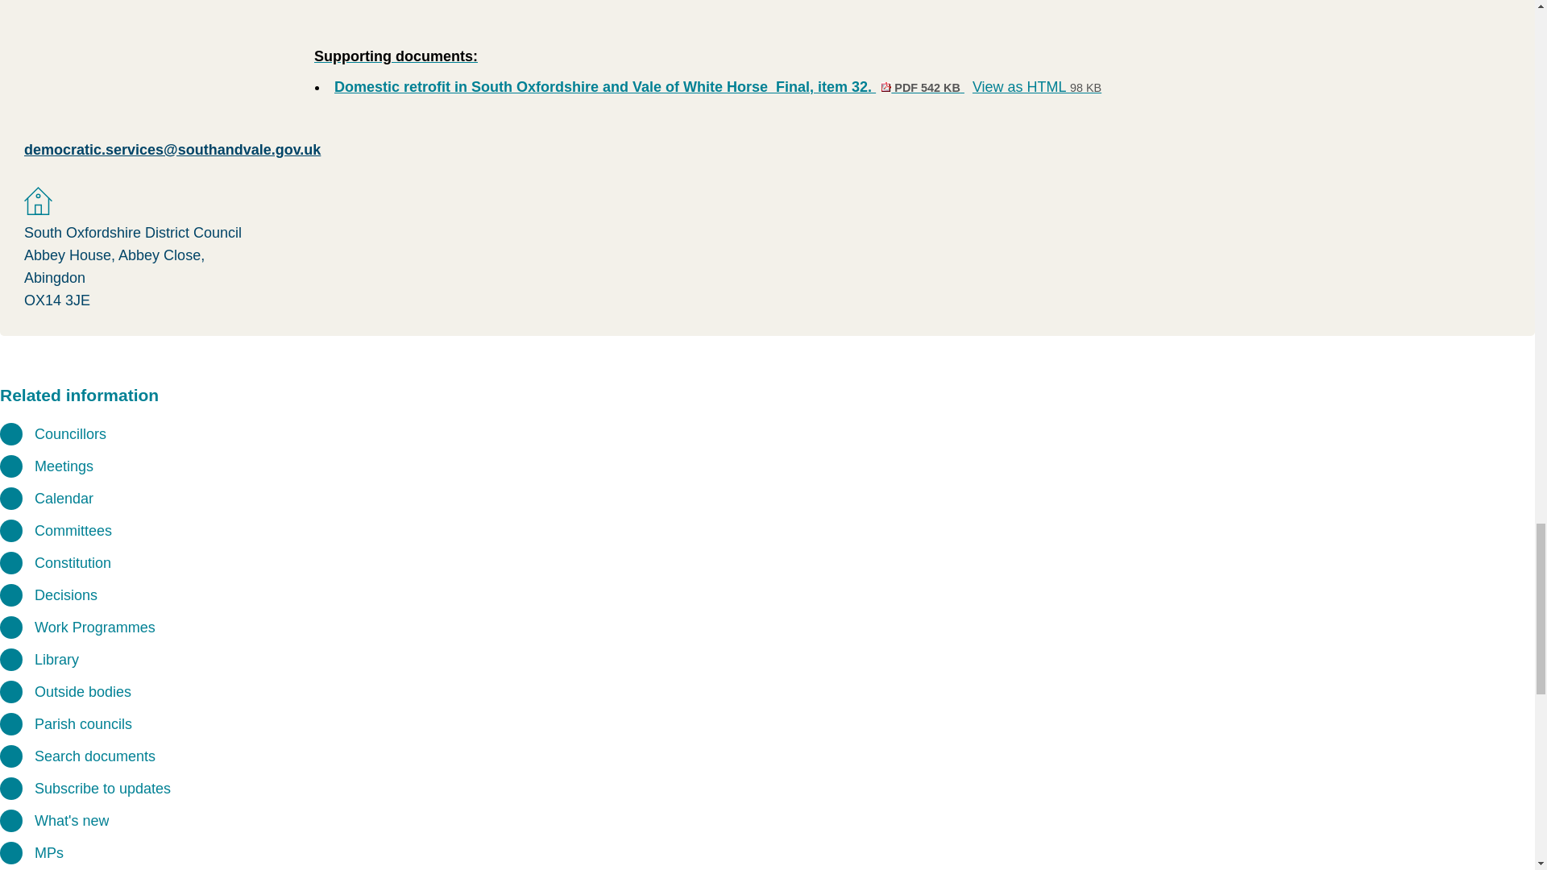 The height and width of the screenshot is (870, 1547). Describe the element at coordinates (63, 466) in the screenshot. I see `Link to register of decisions` at that location.